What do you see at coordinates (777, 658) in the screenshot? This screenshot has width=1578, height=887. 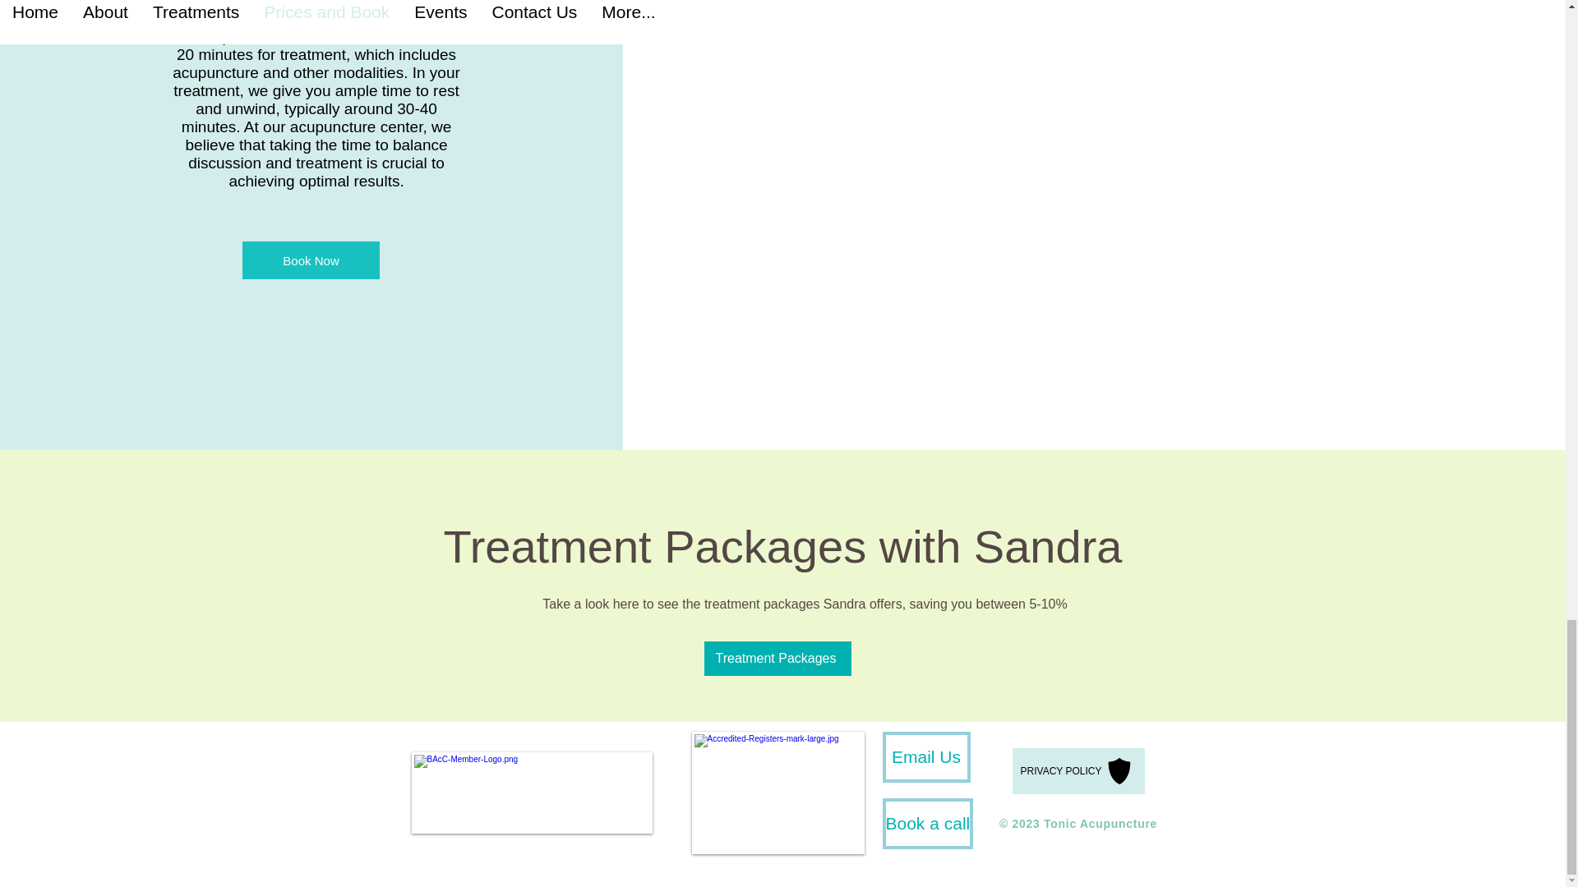 I see `Treatment Packages` at bounding box center [777, 658].